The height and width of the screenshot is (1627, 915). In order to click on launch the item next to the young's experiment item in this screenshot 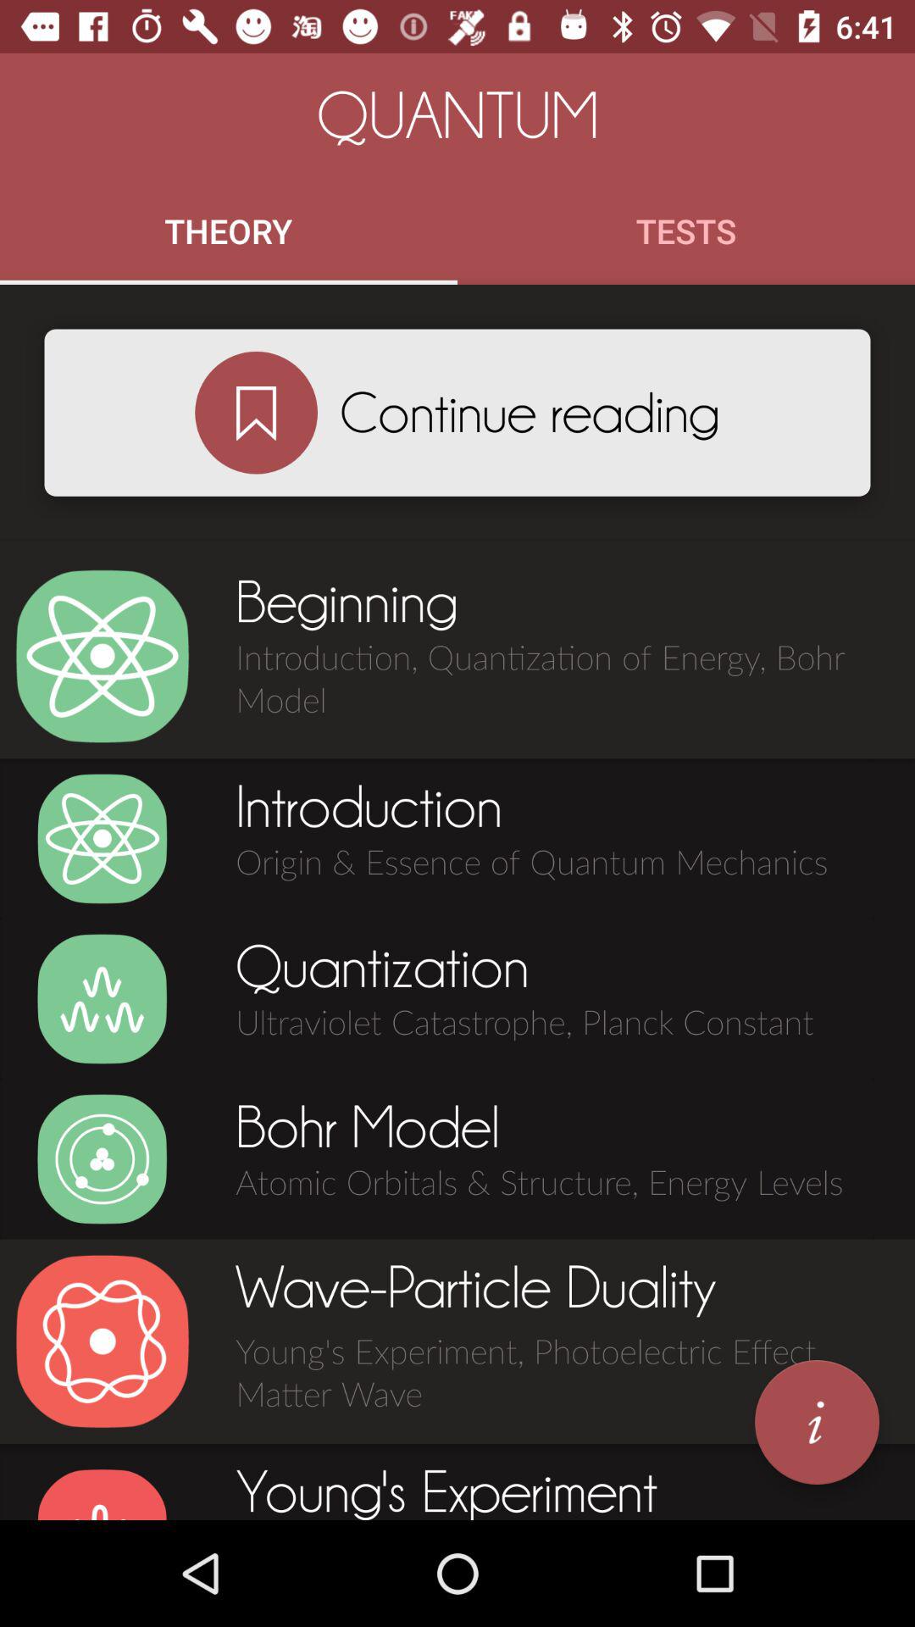, I will do `click(817, 1422)`.